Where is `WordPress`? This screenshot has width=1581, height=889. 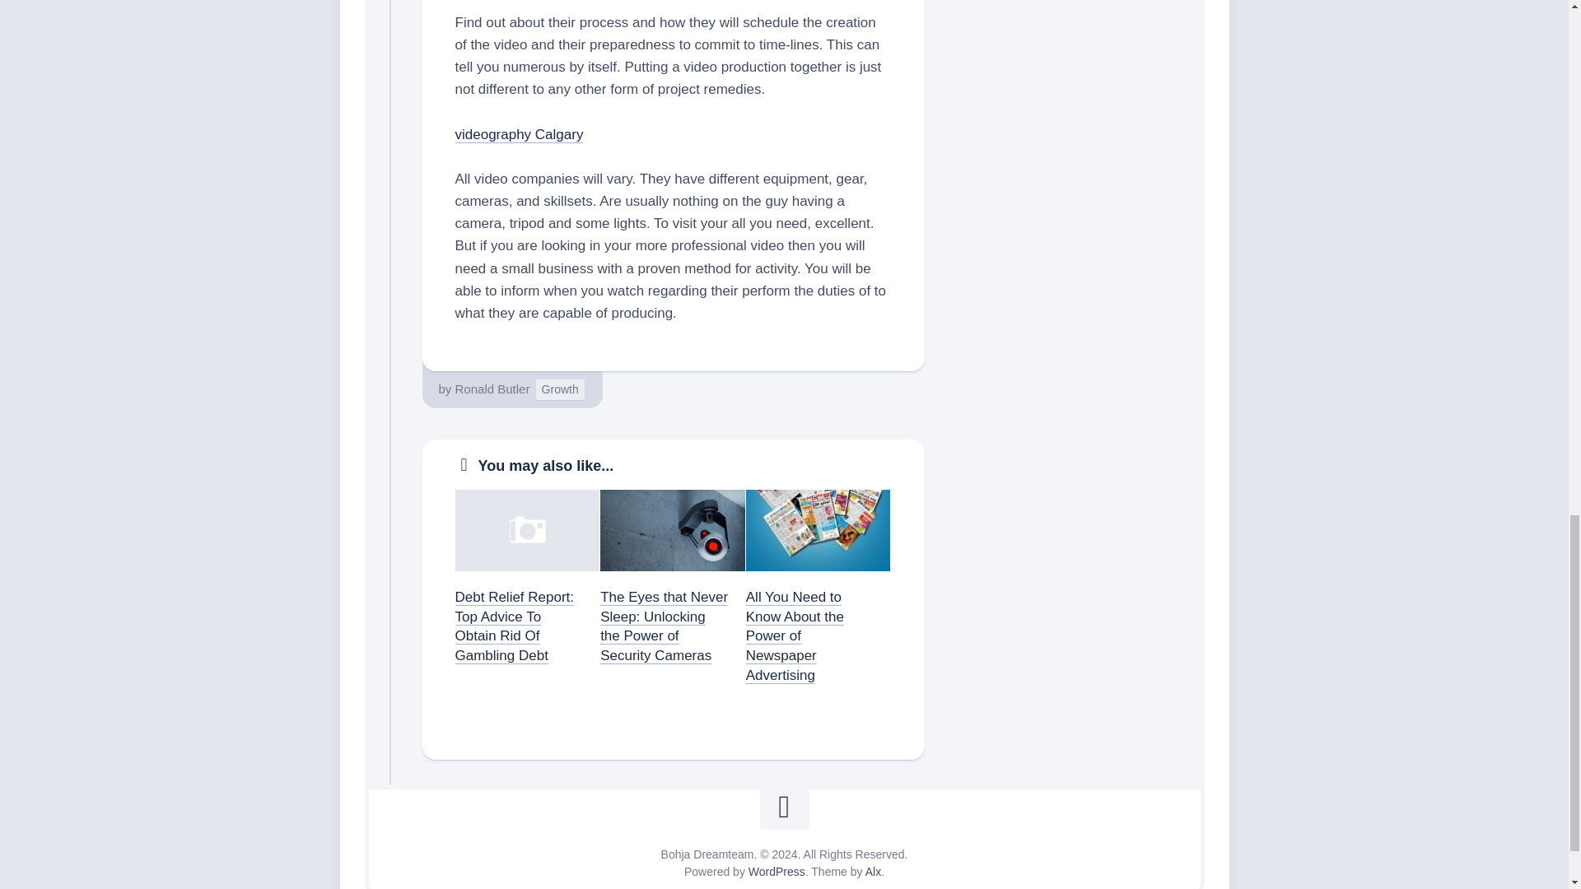 WordPress is located at coordinates (776, 871).